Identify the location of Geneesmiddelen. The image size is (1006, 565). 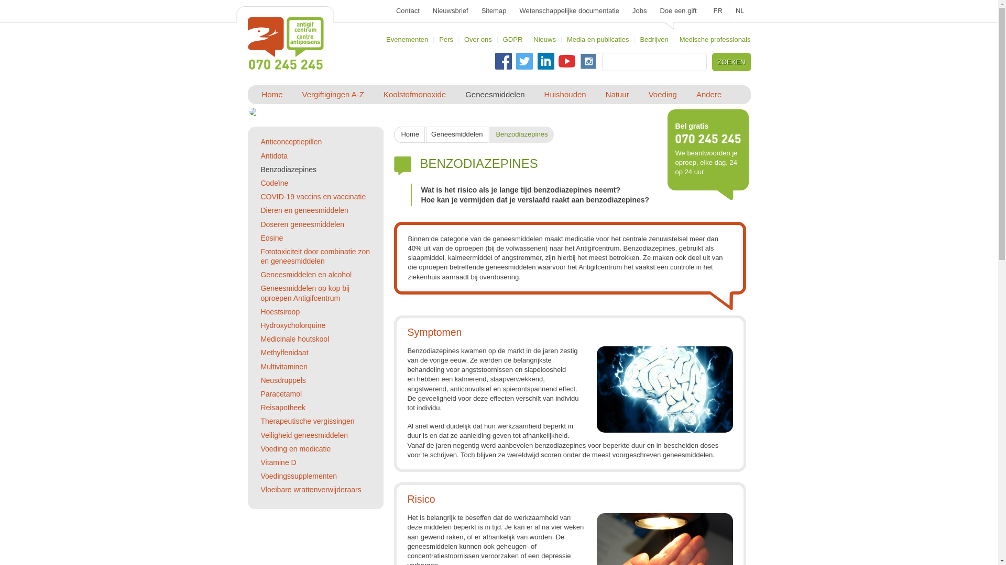
(457, 135).